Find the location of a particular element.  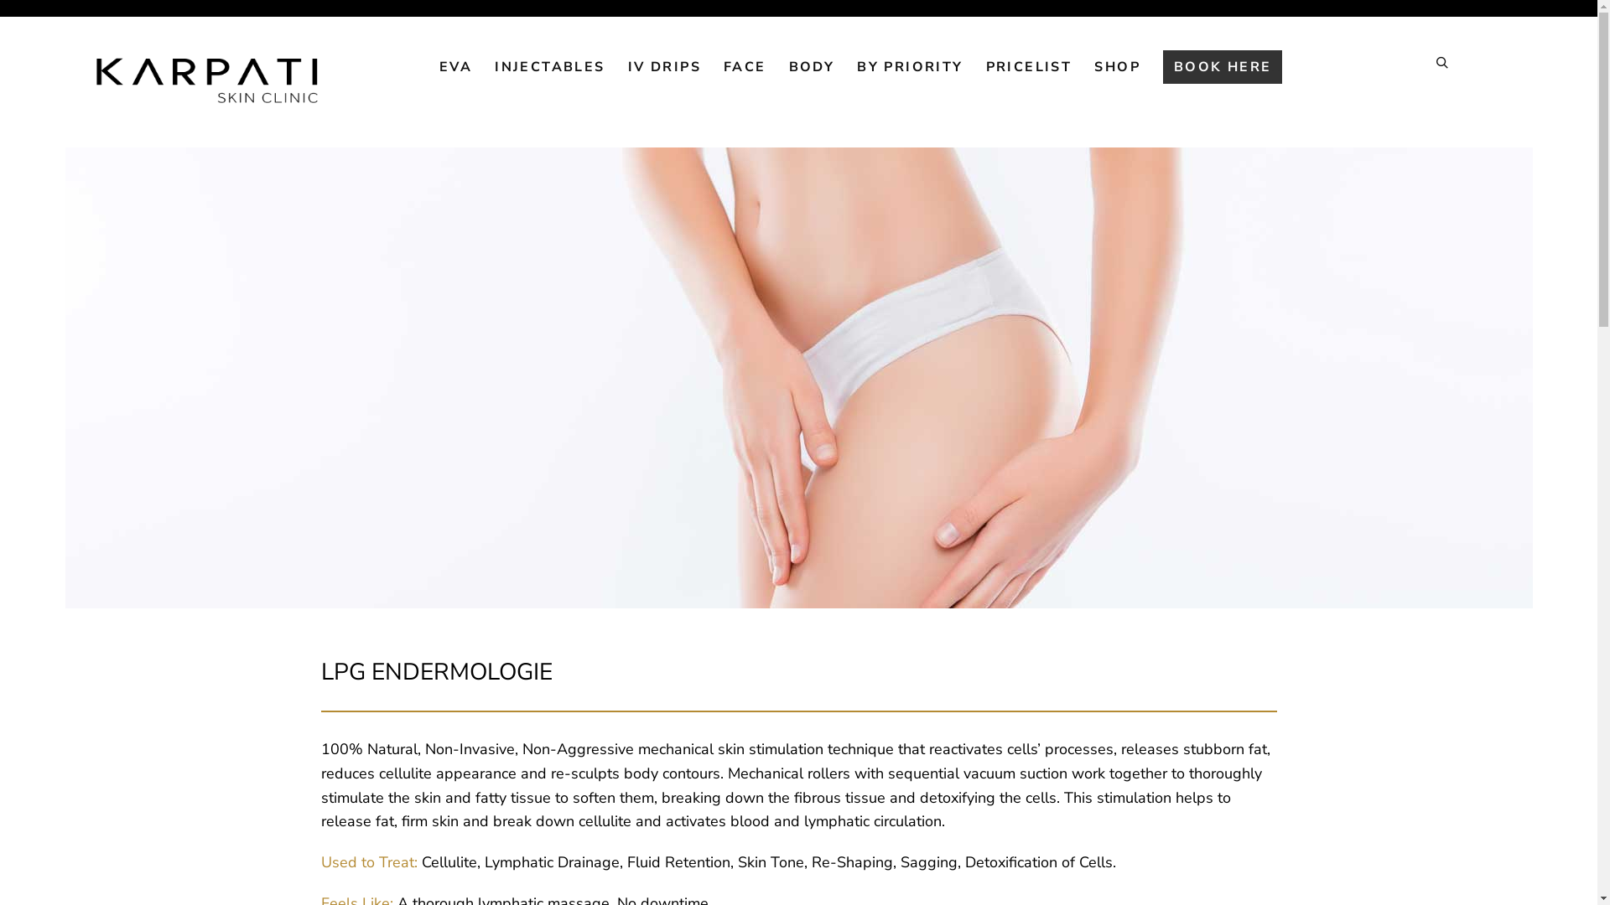

SHOP is located at coordinates (1117, 67).